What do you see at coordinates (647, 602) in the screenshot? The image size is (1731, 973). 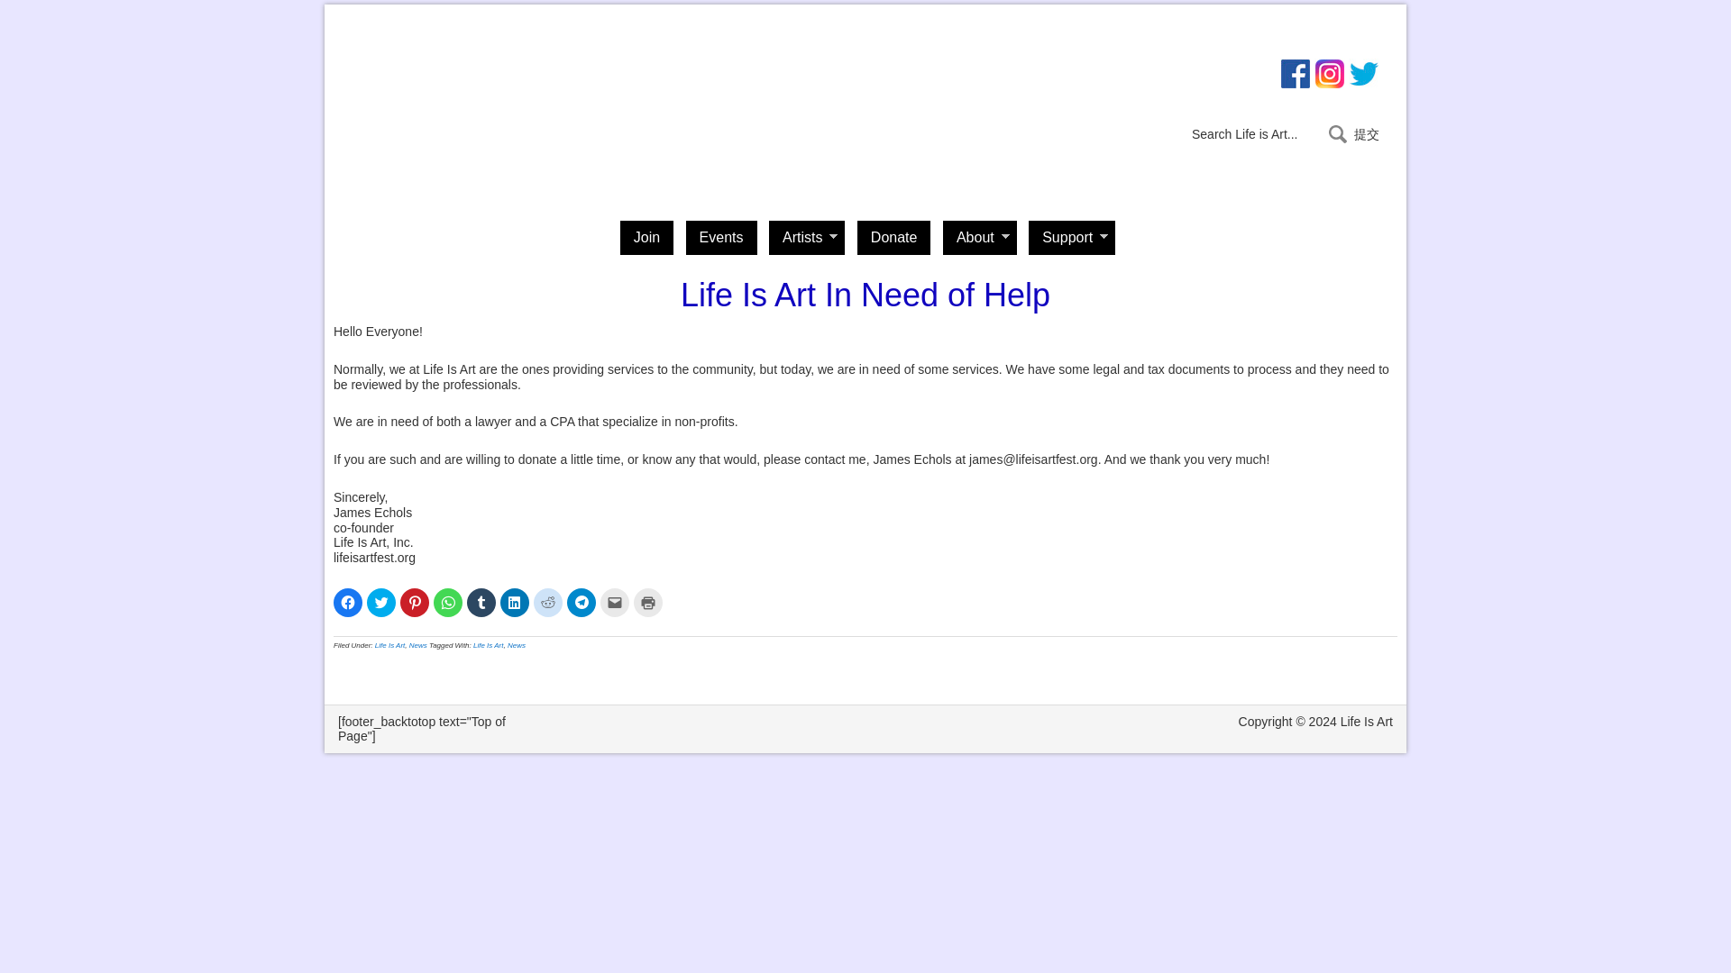 I see `Click to print` at bounding box center [647, 602].